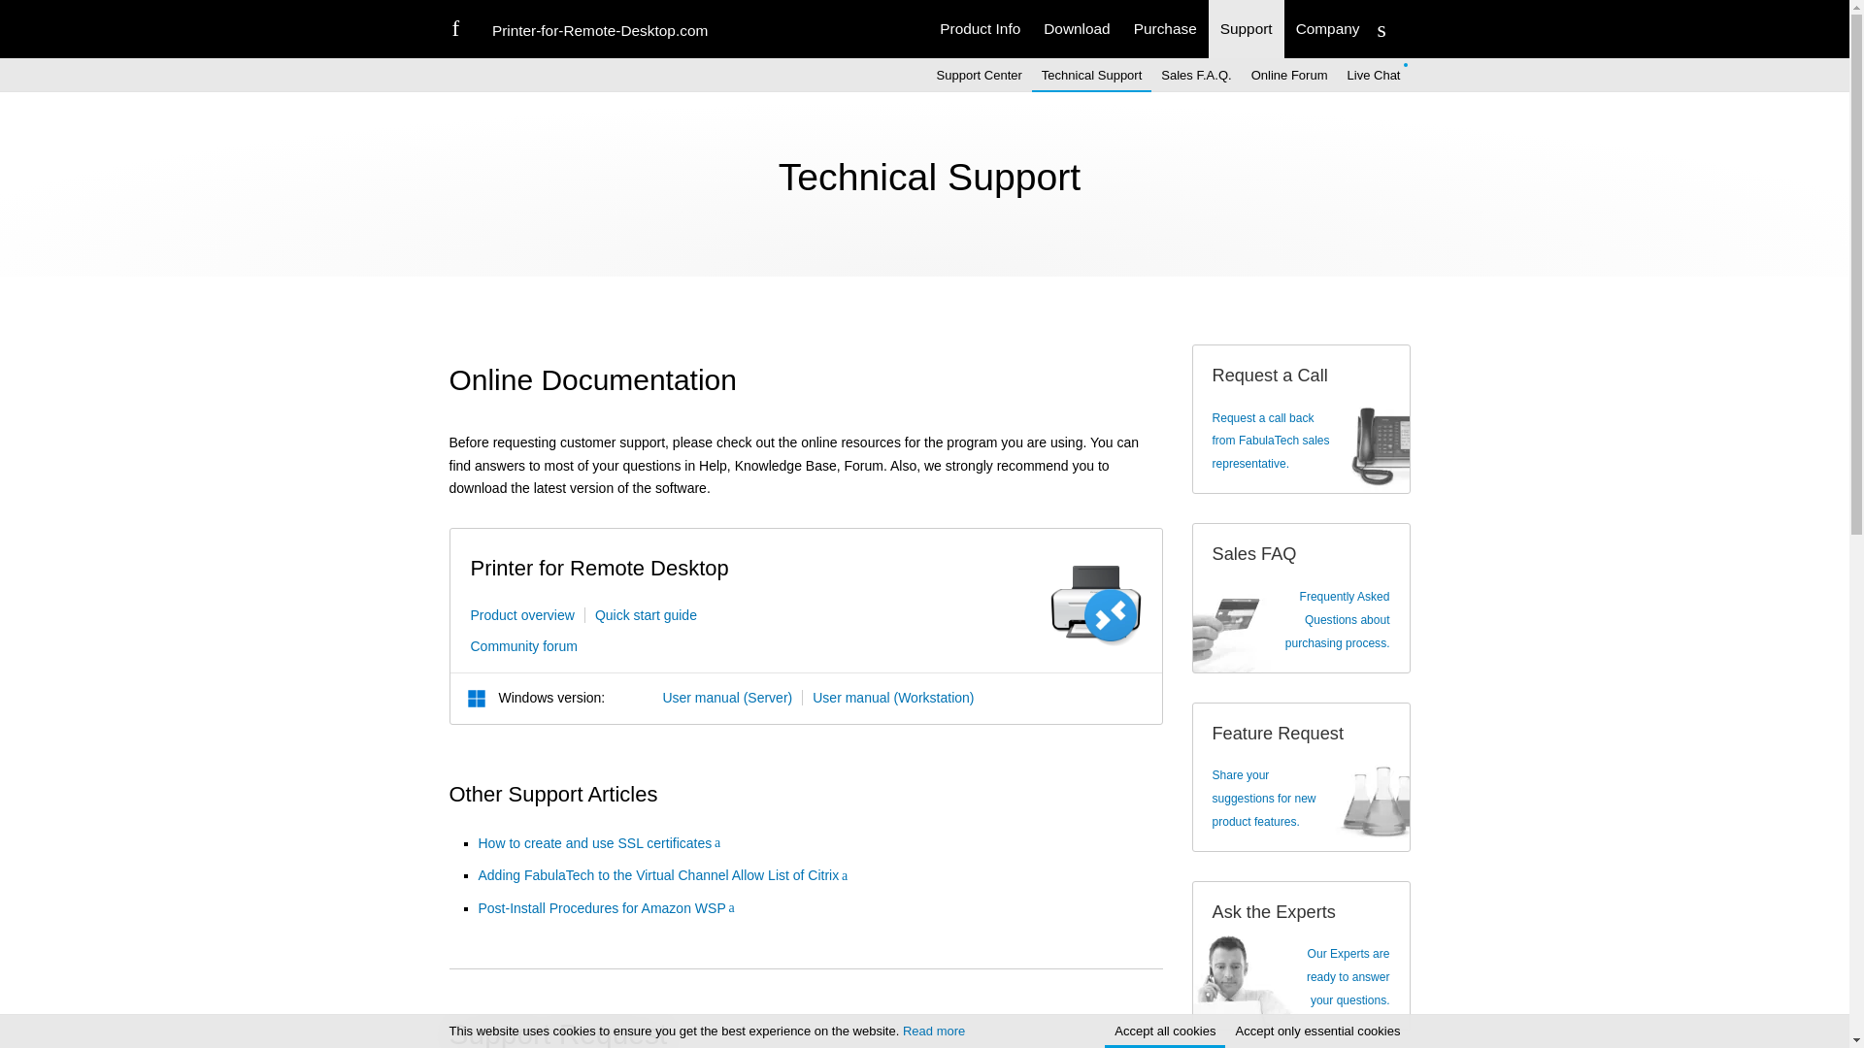  I want to click on Online Forum, so click(1289, 76).